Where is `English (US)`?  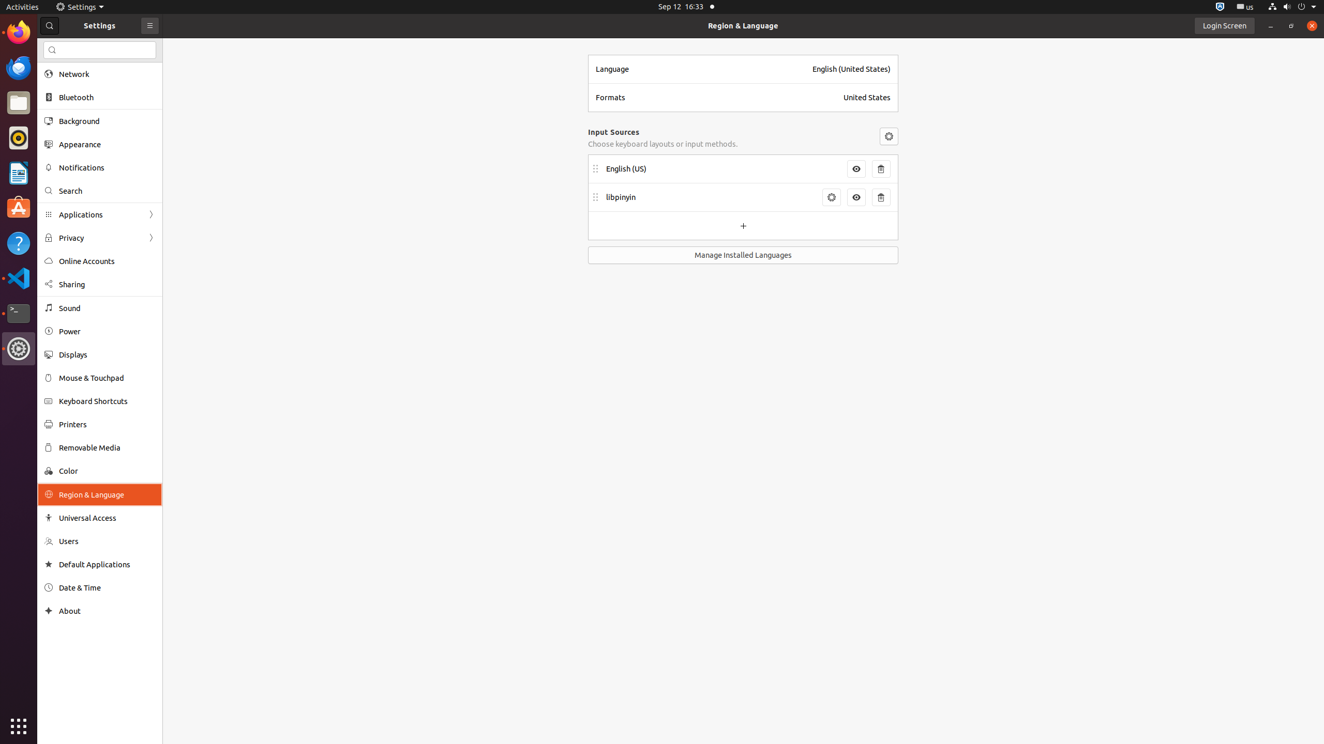 English (US) is located at coordinates (724, 169).